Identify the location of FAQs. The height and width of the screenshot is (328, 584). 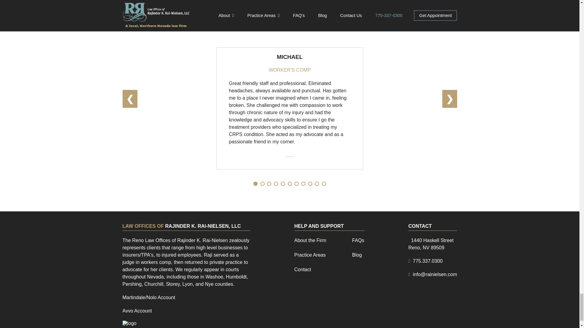
(310, 255).